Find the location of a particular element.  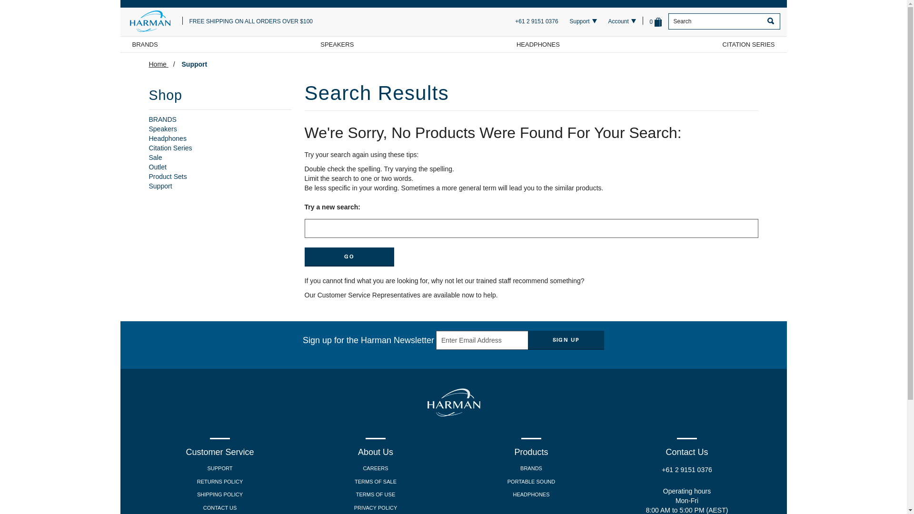

HEADPHONES is located at coordinates (531, 495).